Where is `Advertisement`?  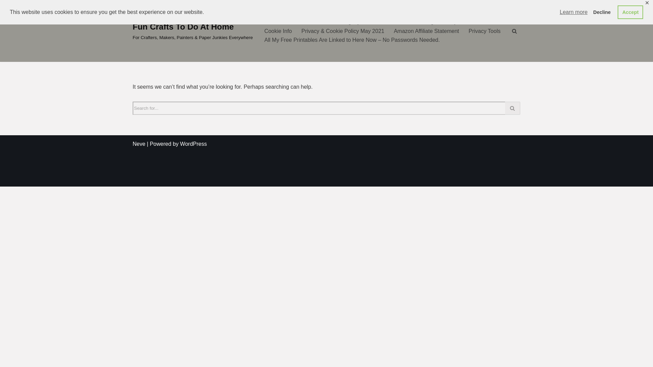
Advertisement is located at coordinates (326, 171).